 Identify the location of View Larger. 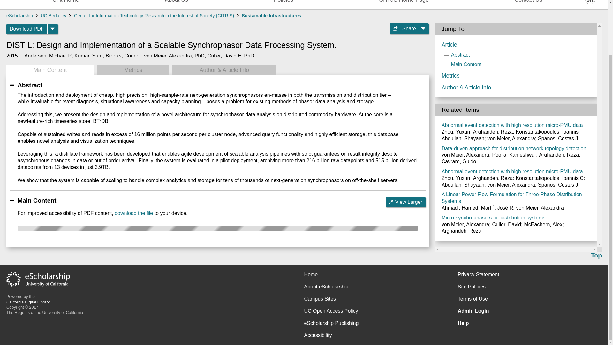
(405, 202).